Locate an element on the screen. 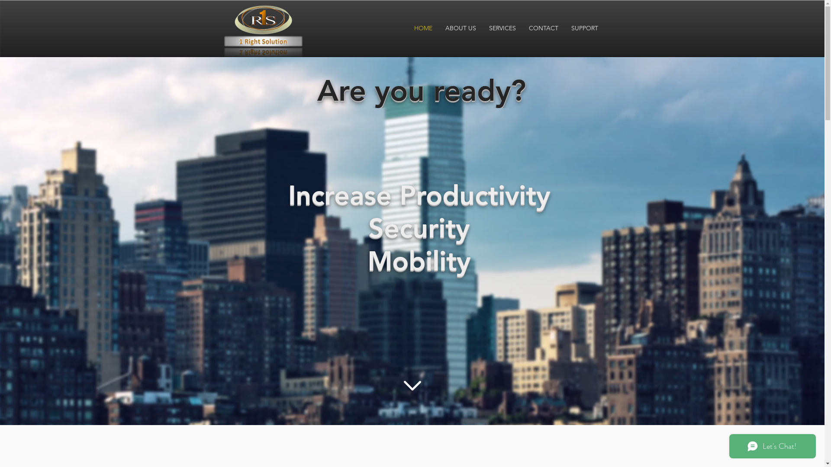 The image size is (831, 467). HOME is located at coordinates (423, 29).